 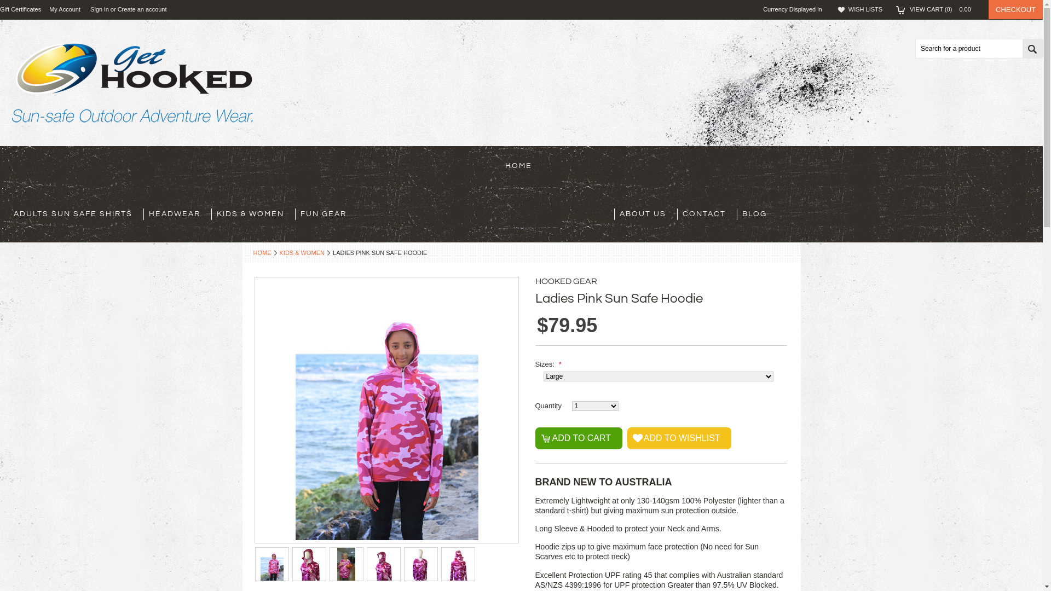 I want to click on KIDS & WOMEN, so click(x=304, y=253).